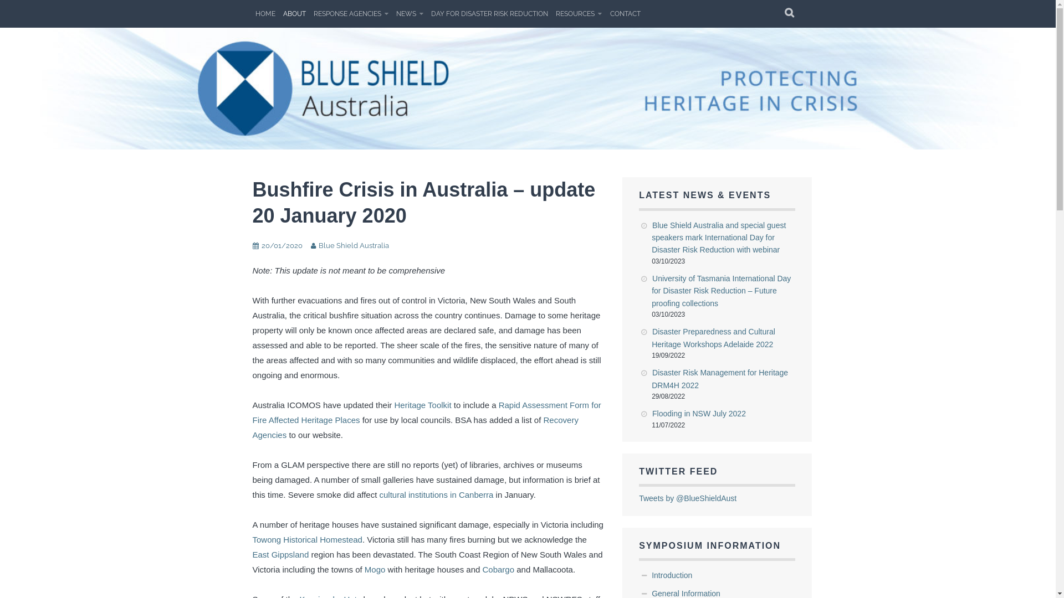  Describe the element at coordinates (720, 379) in the screenshot. I see `Disaster Risk Management for Heritage DRM4H 2022` at that location.